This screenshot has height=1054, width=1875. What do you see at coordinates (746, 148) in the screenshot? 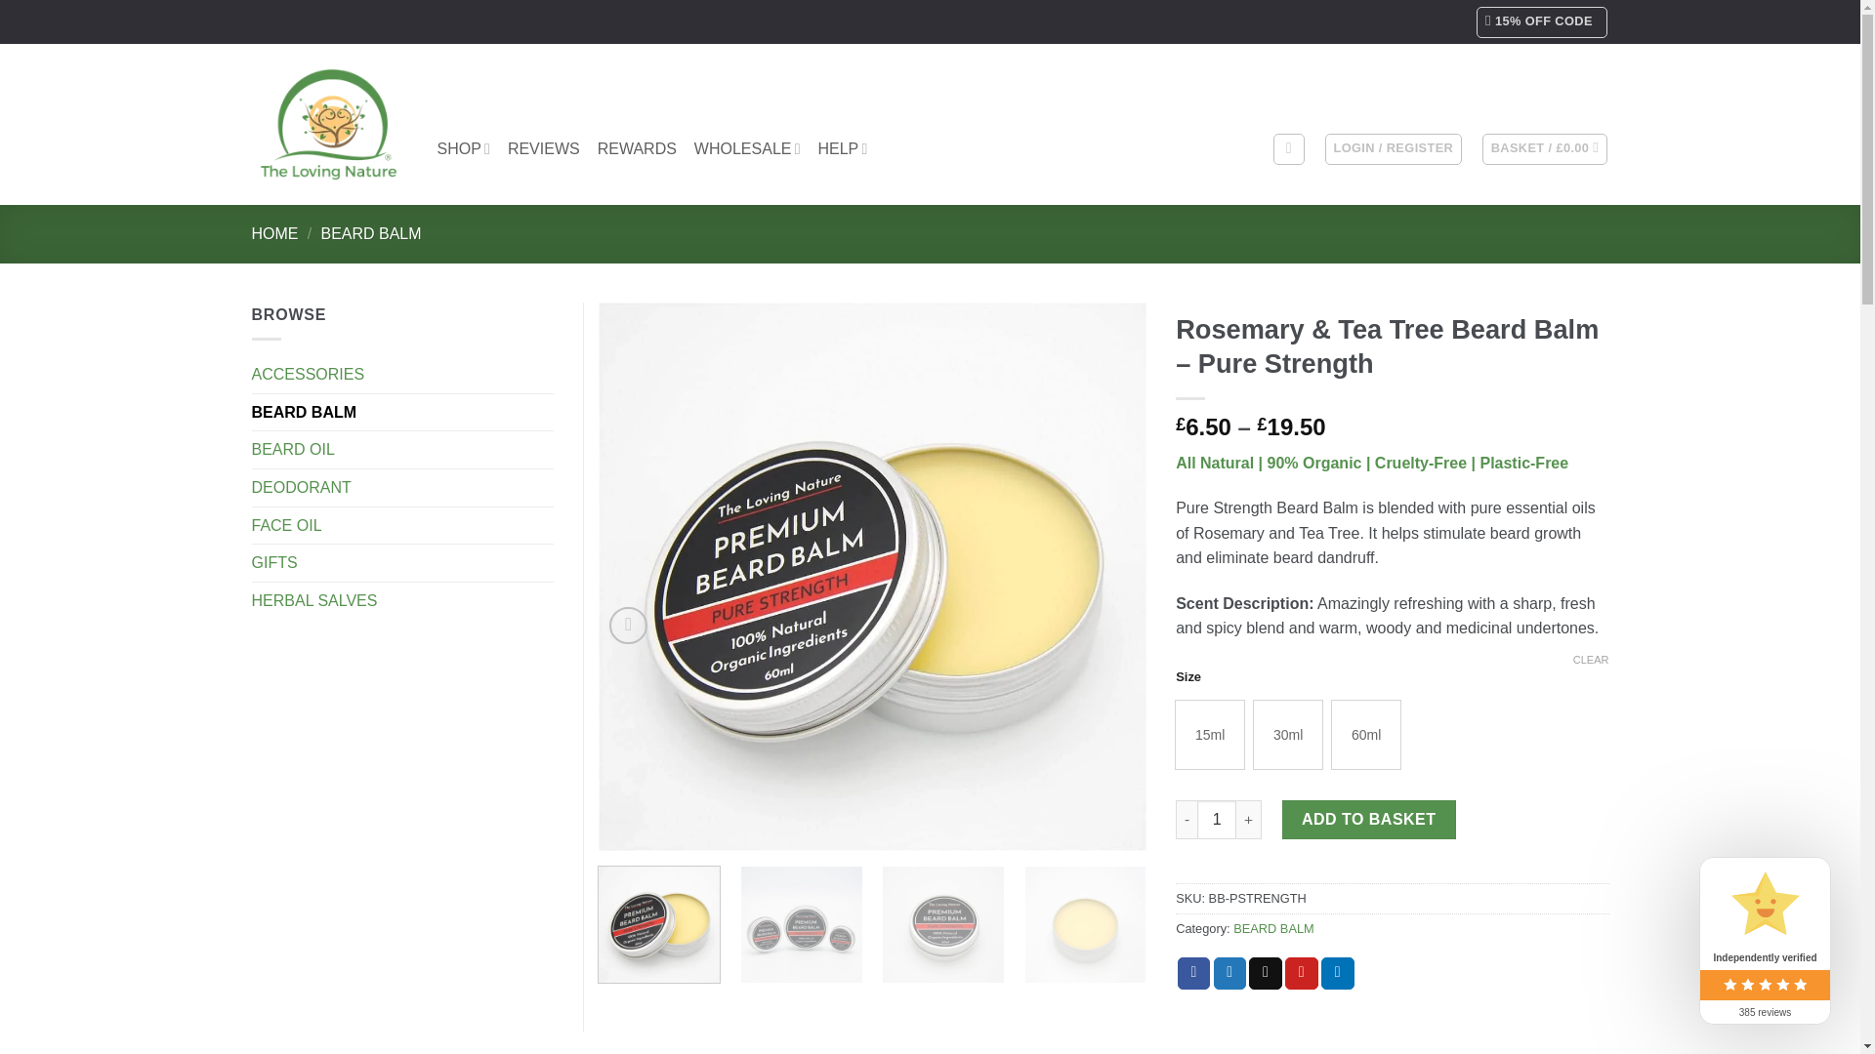
I see `WHOLESALE` at bounding box center [746, 148].